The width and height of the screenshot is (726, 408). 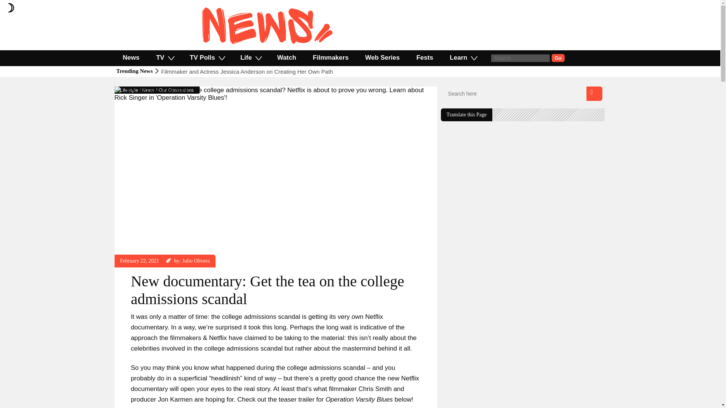 I want to click on Fests, so click(x=425, y=57).